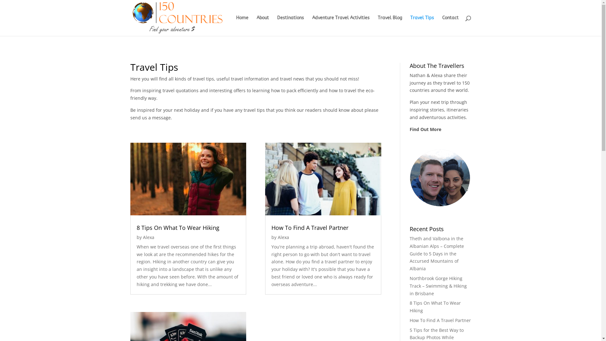  I want to click on Destinations, so click(290, 26).